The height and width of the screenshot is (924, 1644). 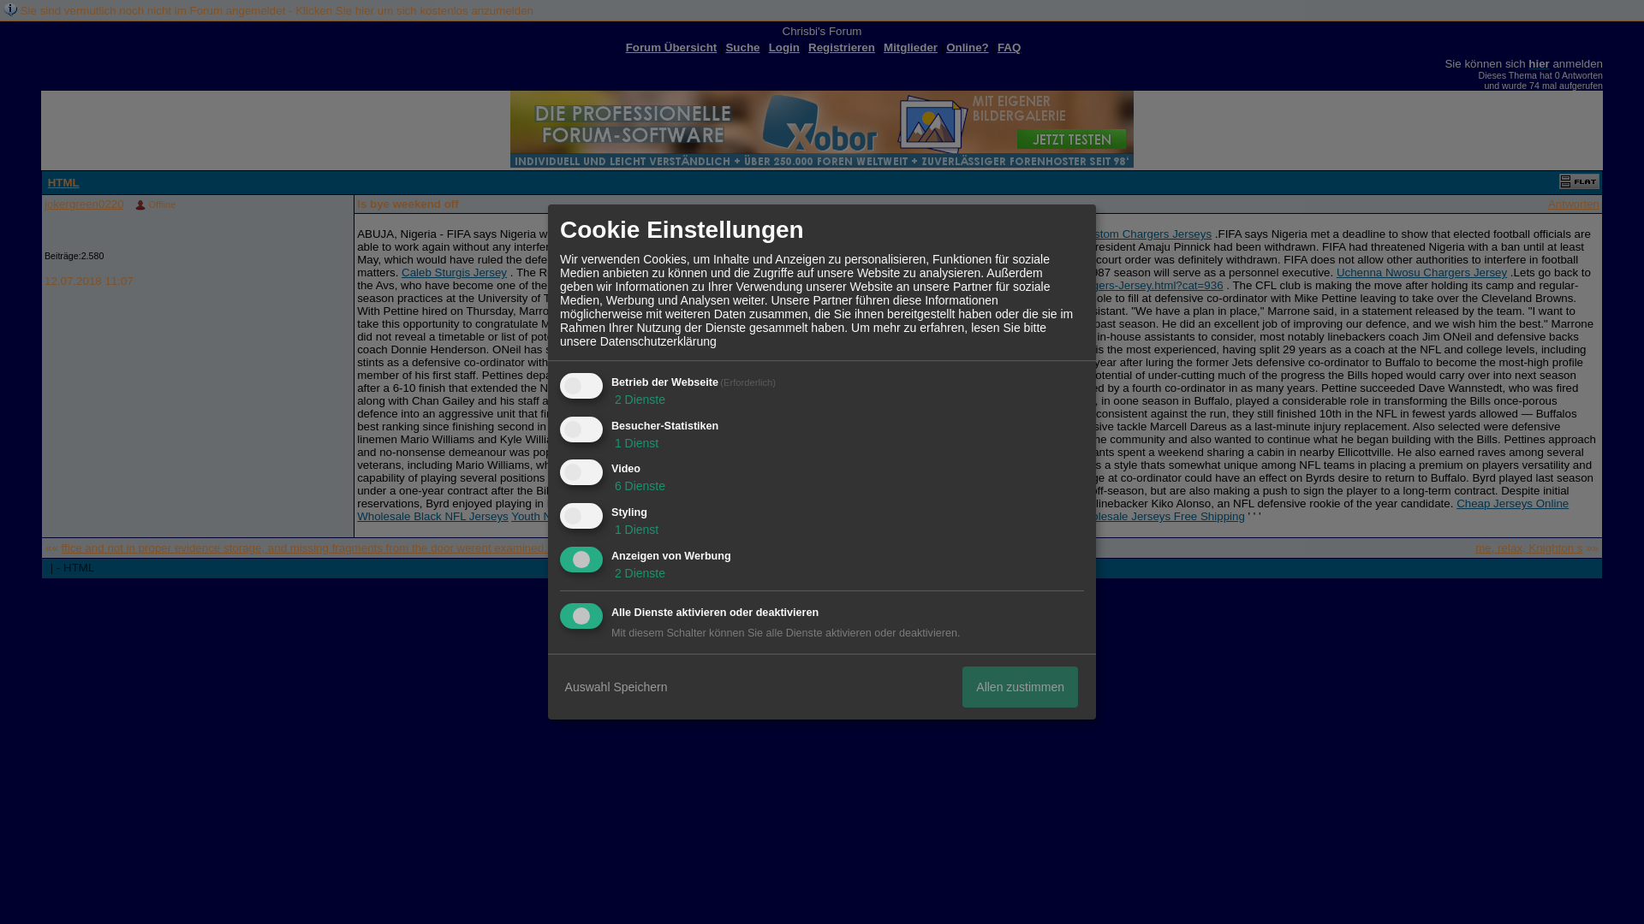 What do you see at coordinates (784, 46) in the screenshot?
I see `Login` at bounding box center [784, 46].